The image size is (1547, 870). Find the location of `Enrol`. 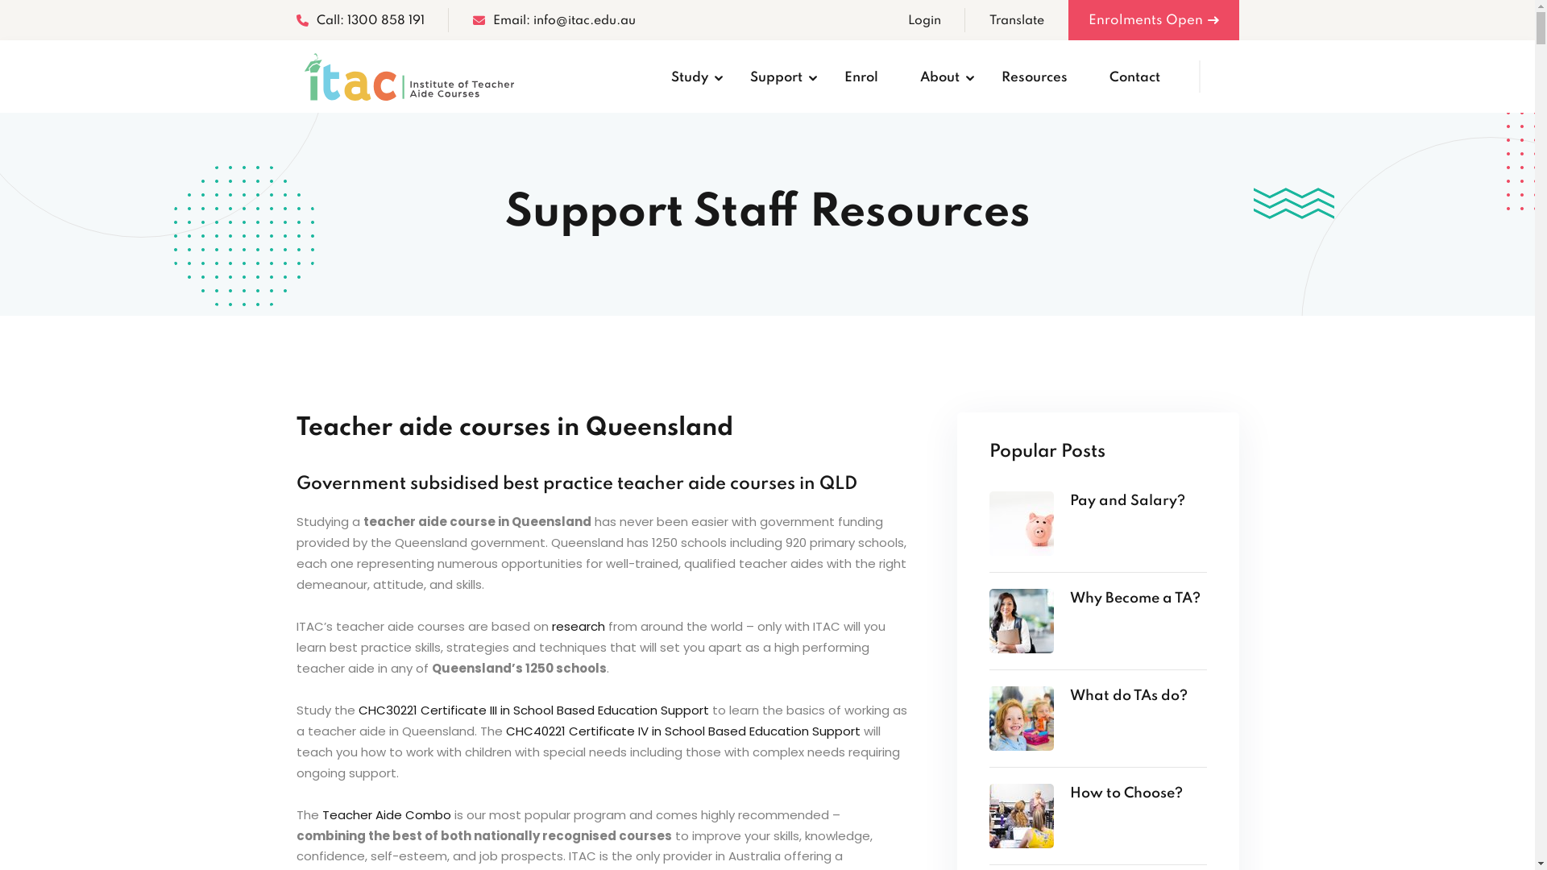

Enrol is located at coordinates (861, 77).